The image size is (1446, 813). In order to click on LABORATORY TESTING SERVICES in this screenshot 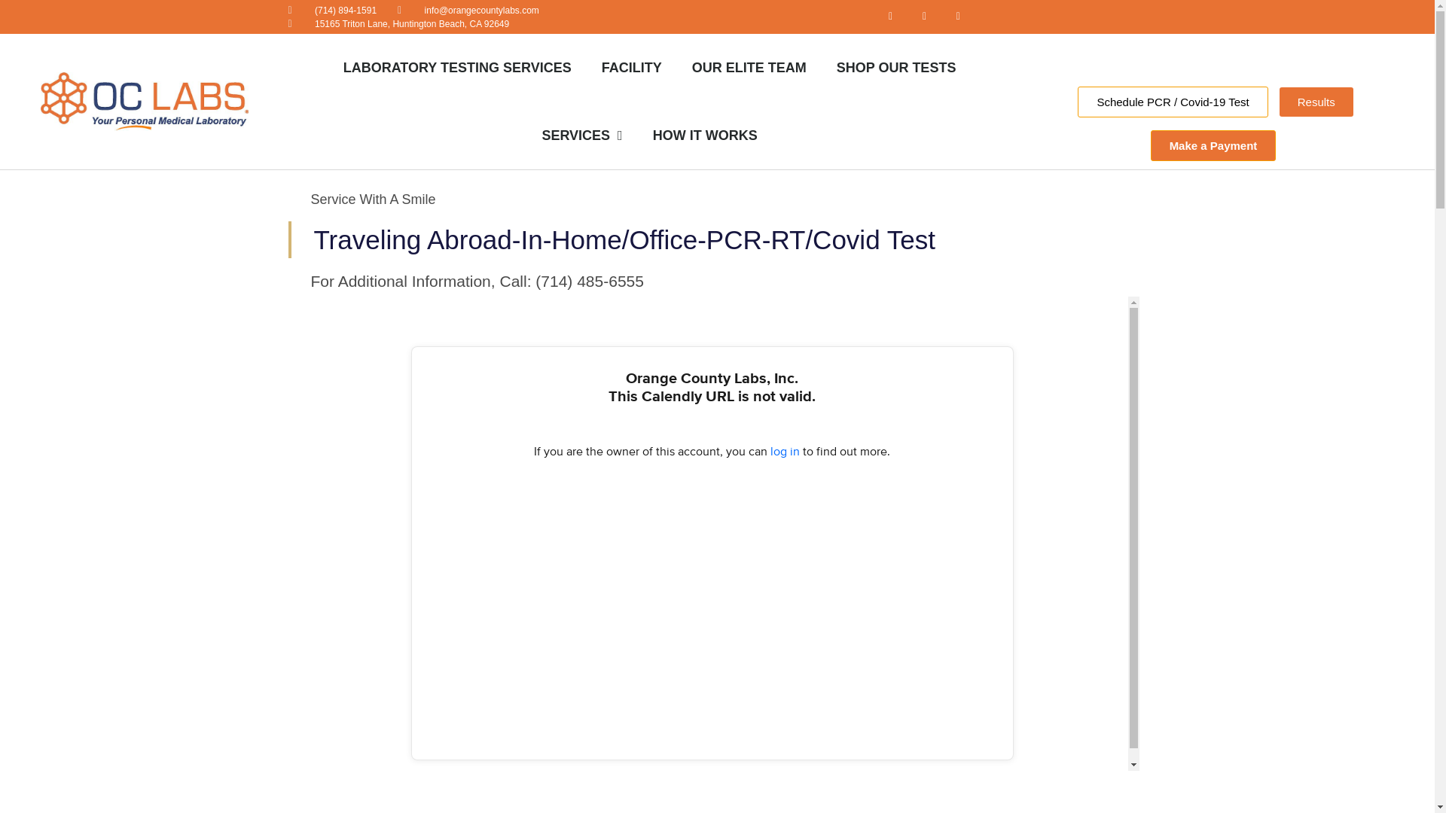, I will do `click(457, 68)`.